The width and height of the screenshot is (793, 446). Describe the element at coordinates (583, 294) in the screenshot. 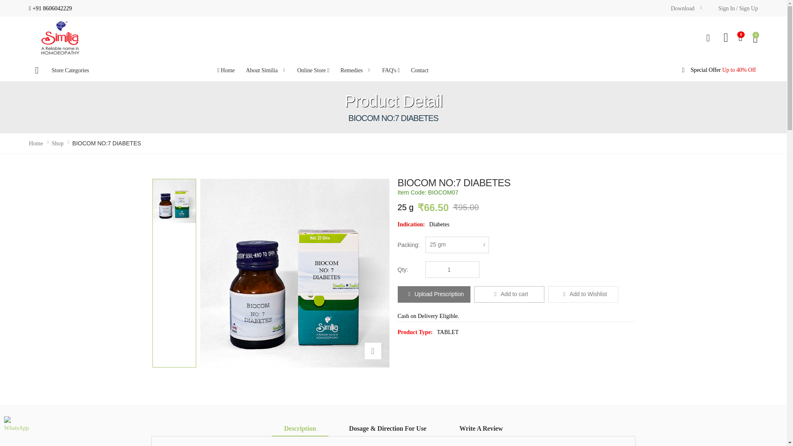

I see `Wishlist` at that location.